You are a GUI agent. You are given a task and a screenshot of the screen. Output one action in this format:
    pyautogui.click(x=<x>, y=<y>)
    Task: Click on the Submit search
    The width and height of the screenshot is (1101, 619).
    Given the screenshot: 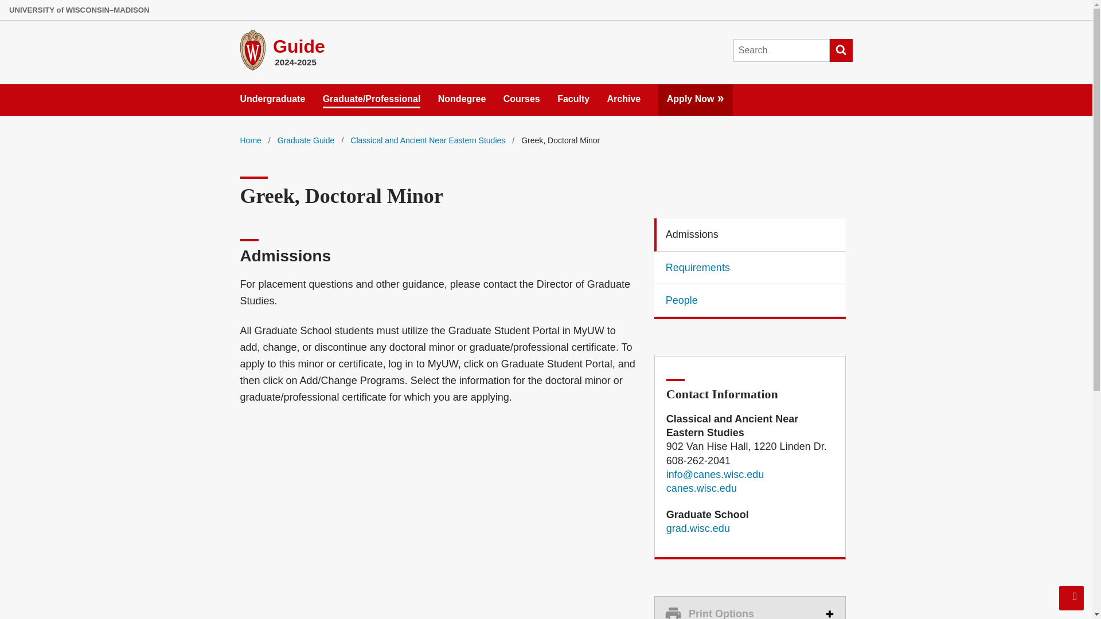 What is the action you would take?
    pyautogui.click(x=841, y=50)
    